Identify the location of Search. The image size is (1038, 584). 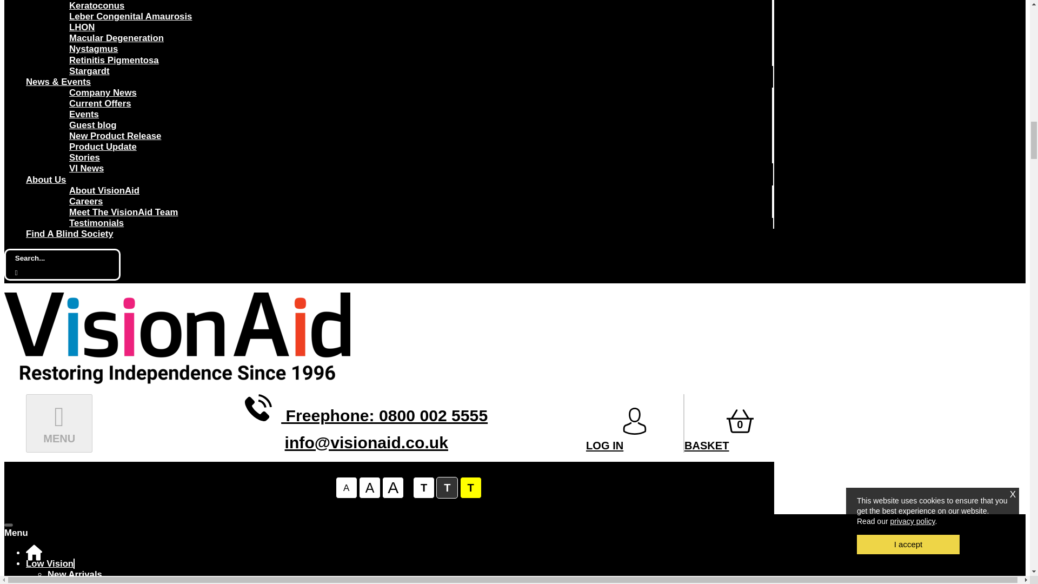
(57, 258).